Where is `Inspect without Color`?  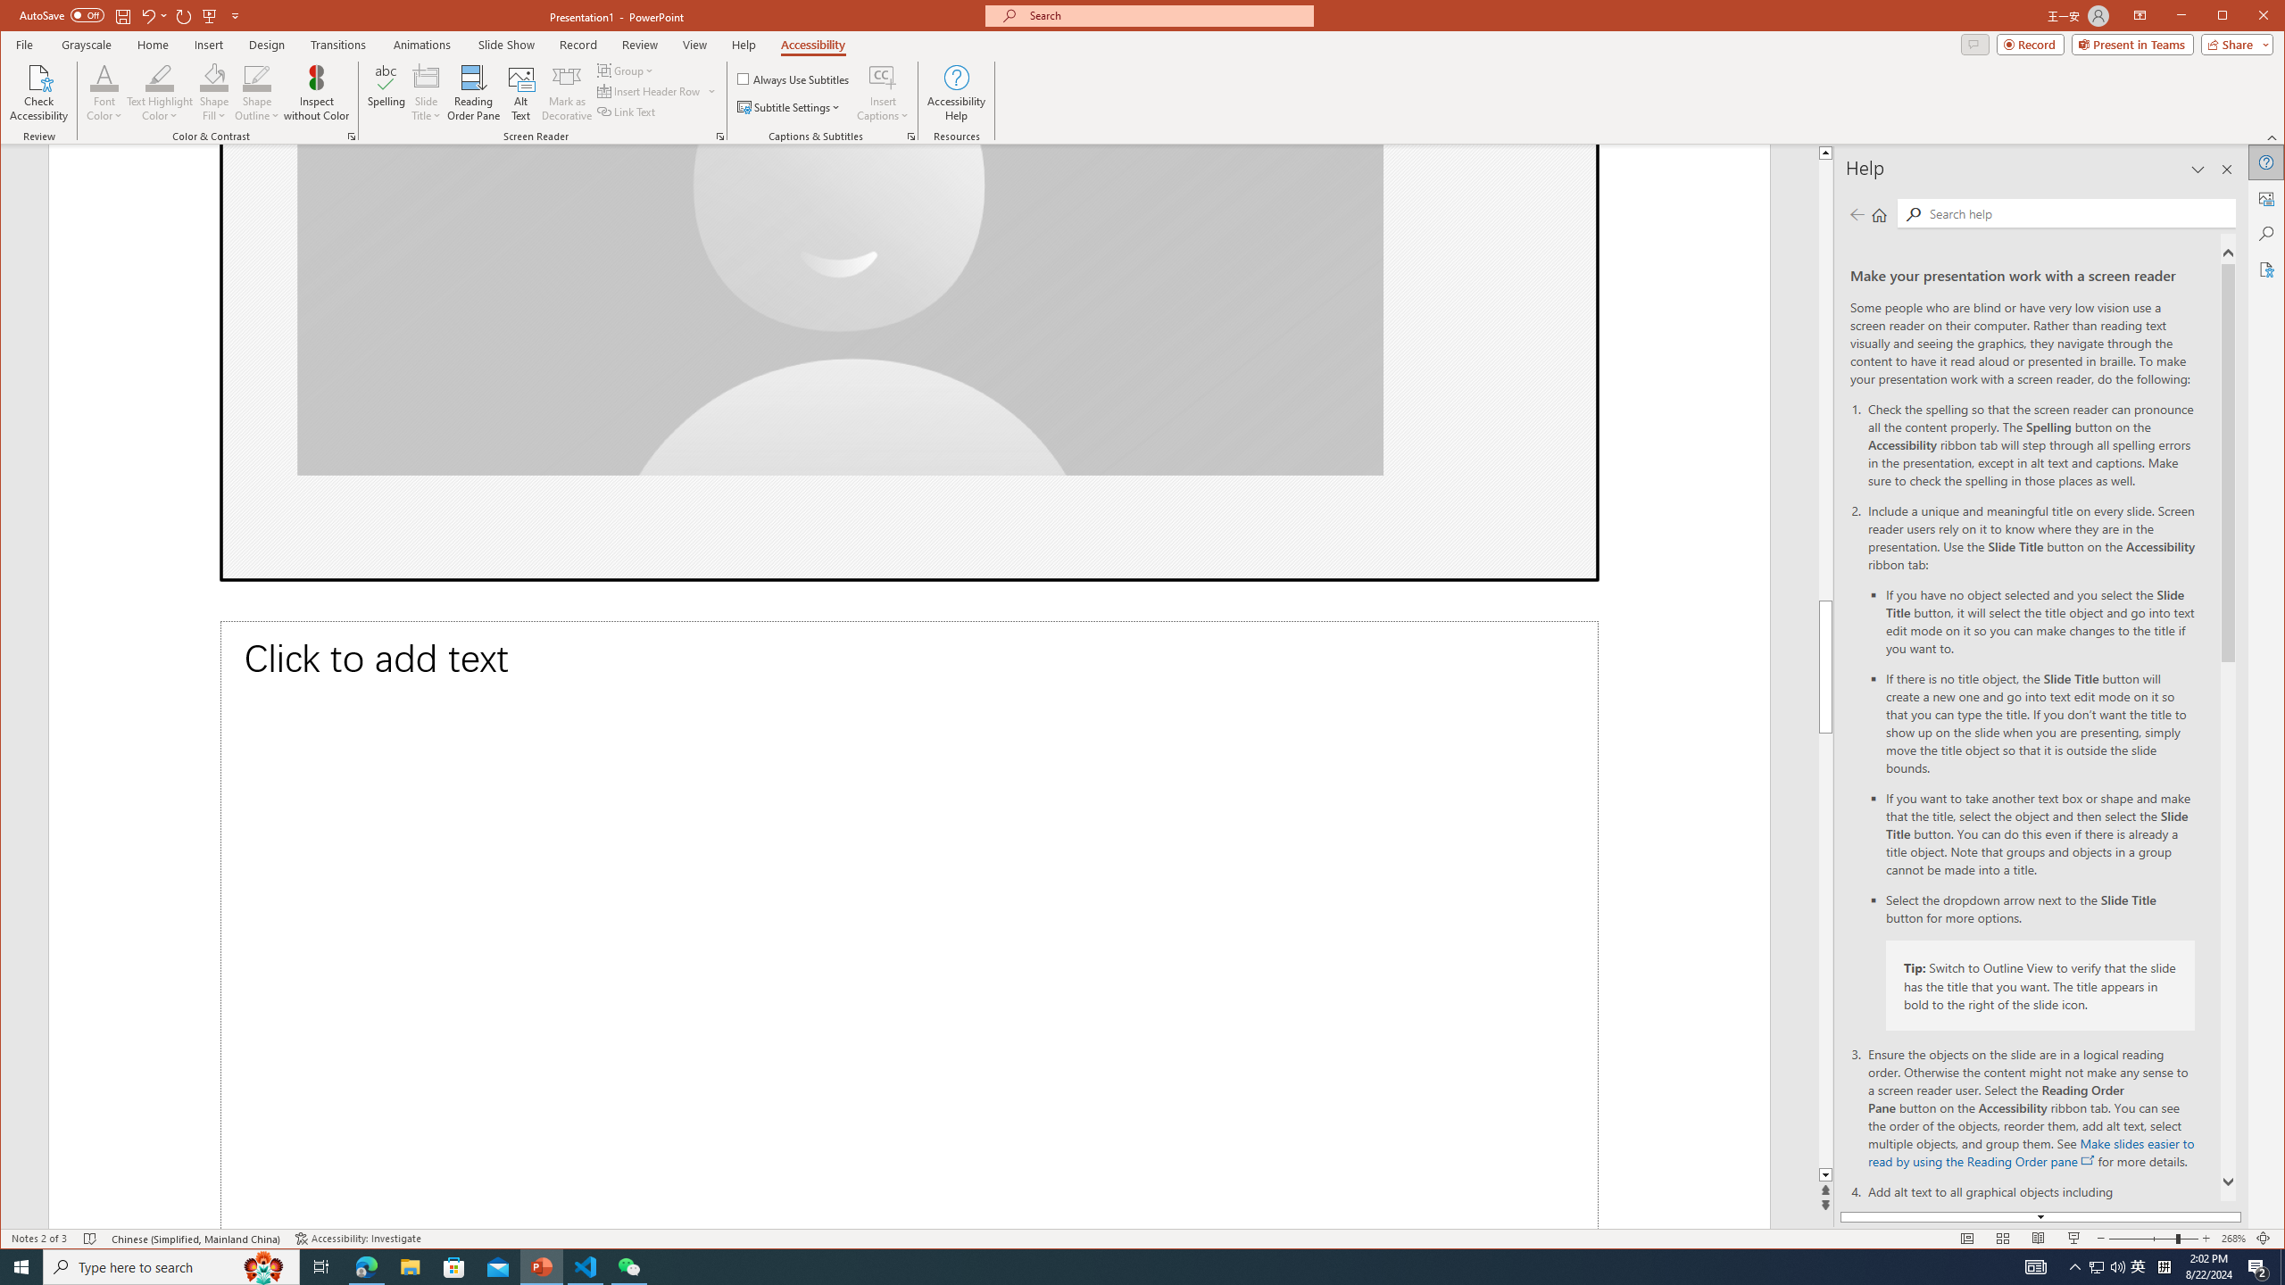
Inspect without Color is located at coordinates (627, 70).